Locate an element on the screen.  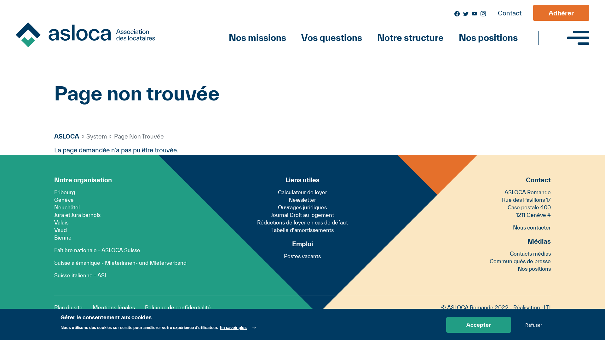
Nos positions is located at coordinates (485, 38).